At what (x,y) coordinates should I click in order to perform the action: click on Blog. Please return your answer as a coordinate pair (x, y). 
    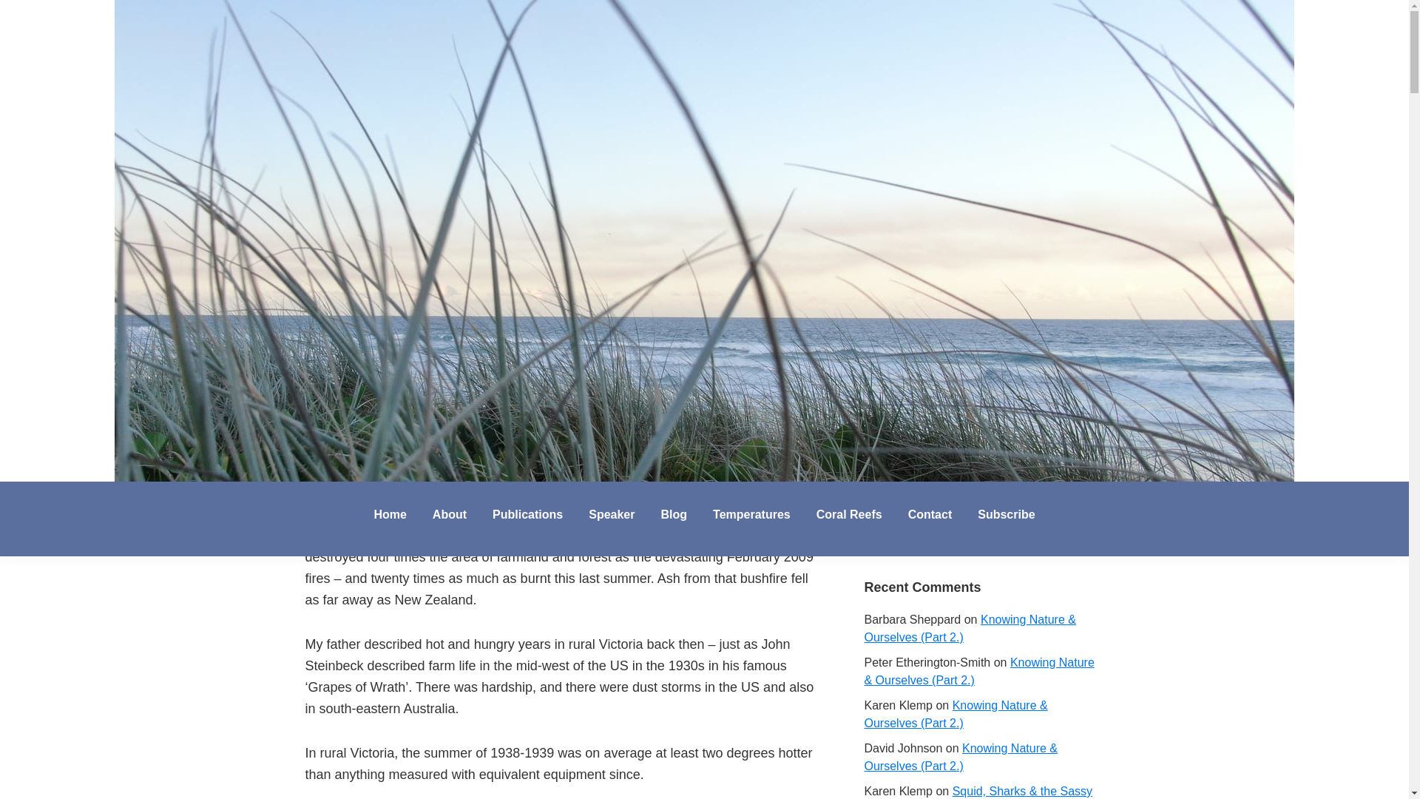
    Looking at the image, I should click on (673, 515).